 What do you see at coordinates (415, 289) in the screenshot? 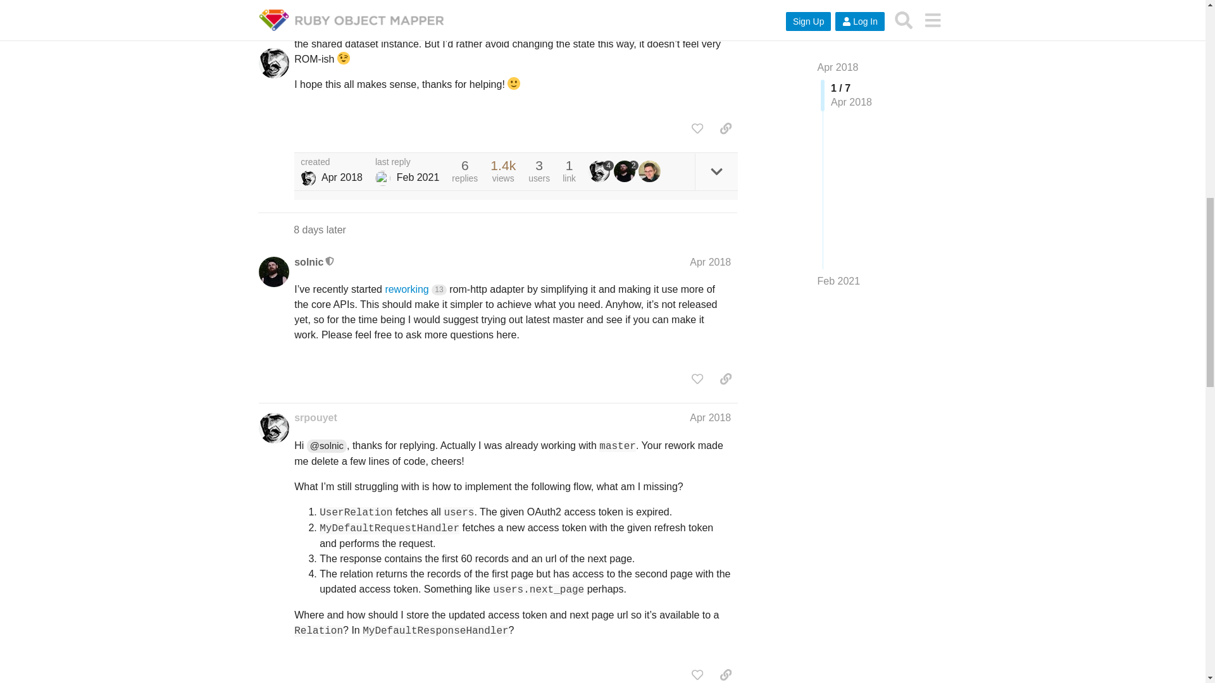
I see `reworking 13` at bounding box center [415, 289].